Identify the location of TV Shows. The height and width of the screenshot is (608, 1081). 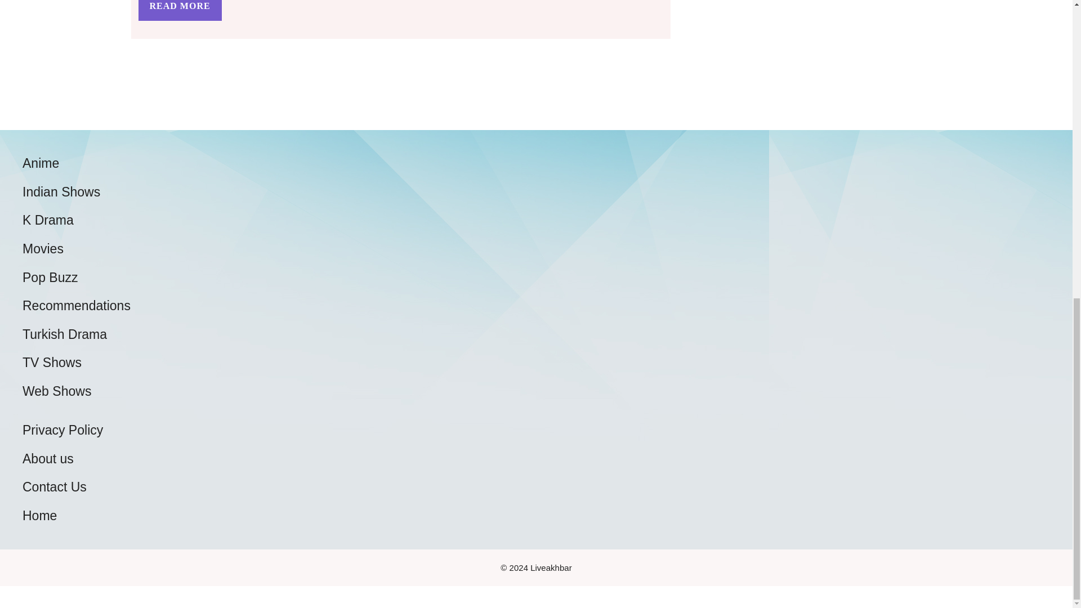
(52, 362).